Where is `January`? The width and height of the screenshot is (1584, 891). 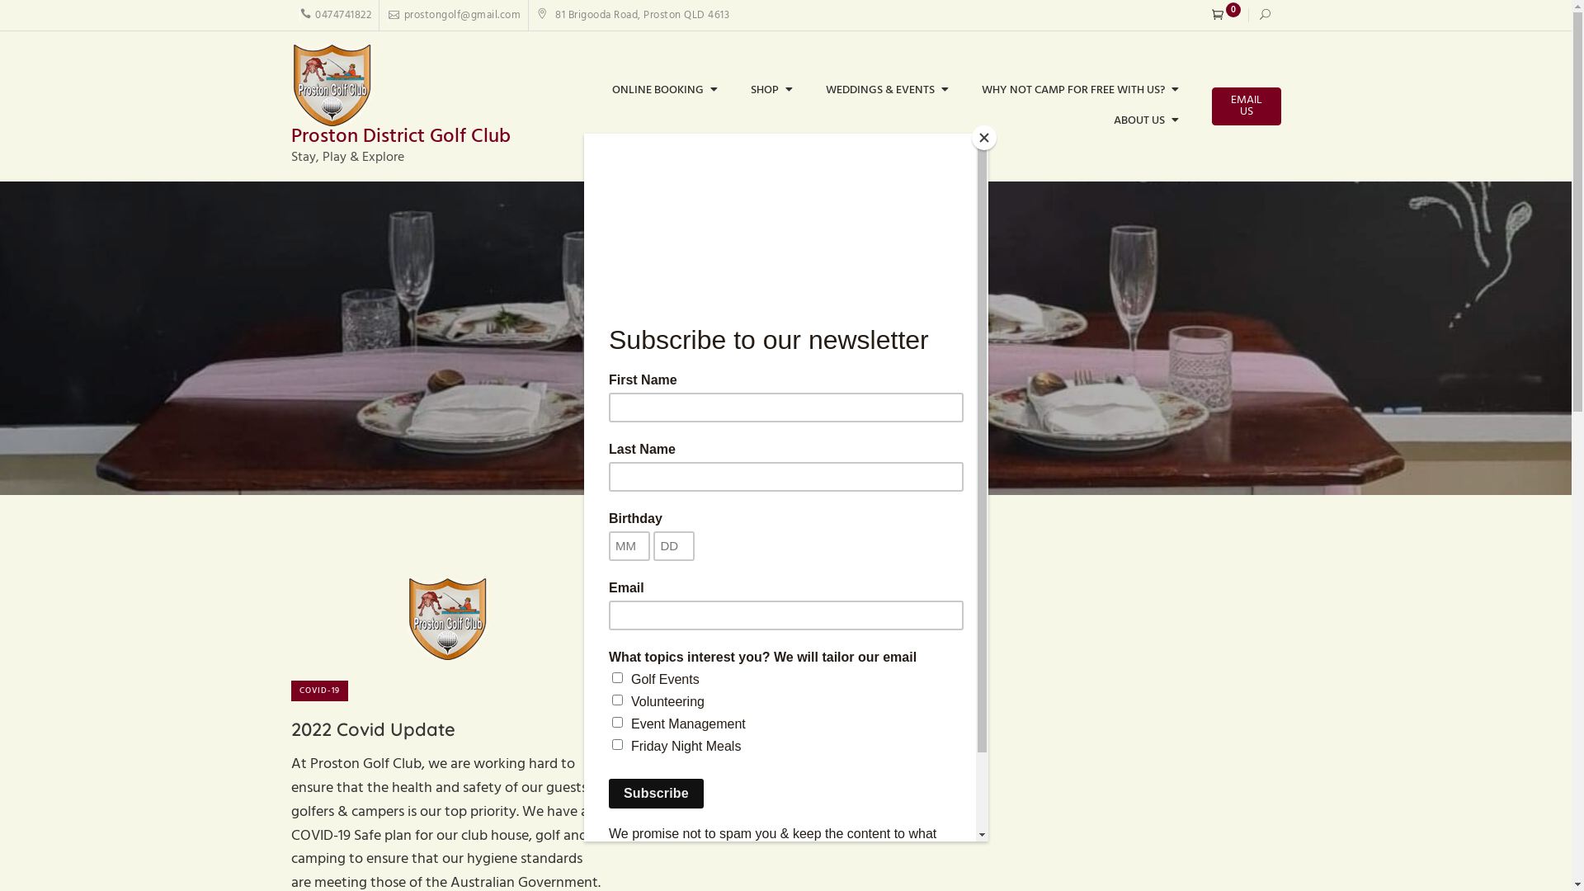
January is located at coordinates (813, 470).